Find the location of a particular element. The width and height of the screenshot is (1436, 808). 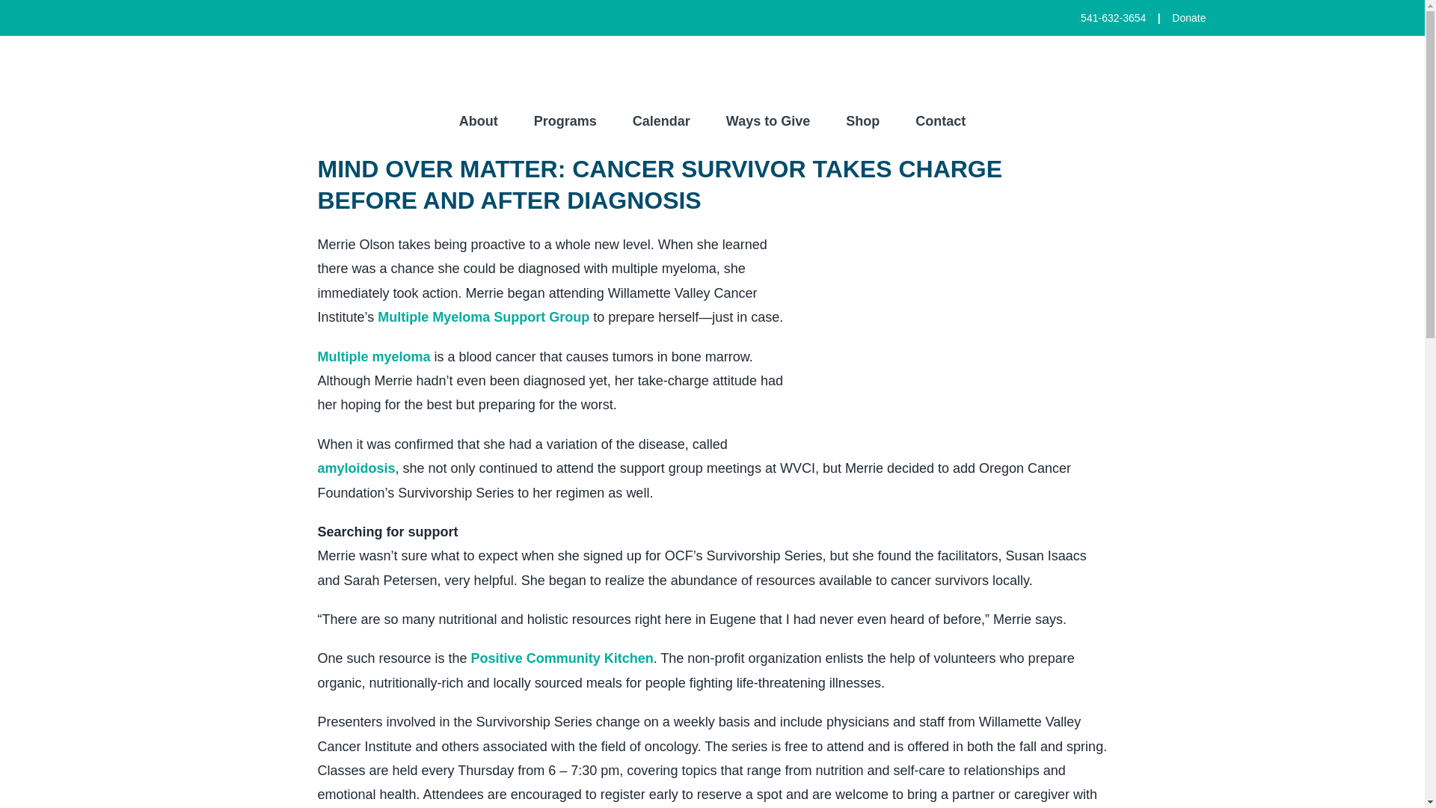

Multiple myeloma is located at coordinates (373, 356).